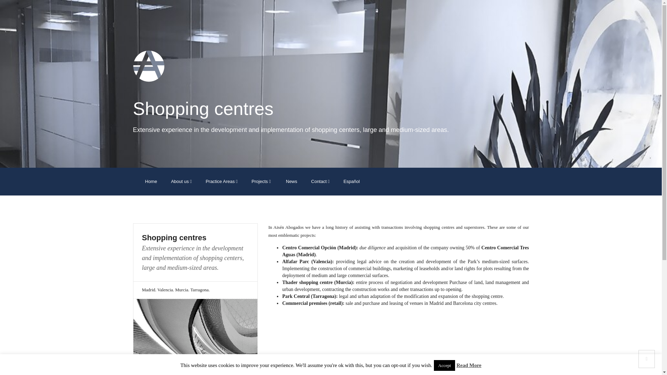  Describe the element at coordinates (181, 181) in the screenshot. I see `About us` at that location.